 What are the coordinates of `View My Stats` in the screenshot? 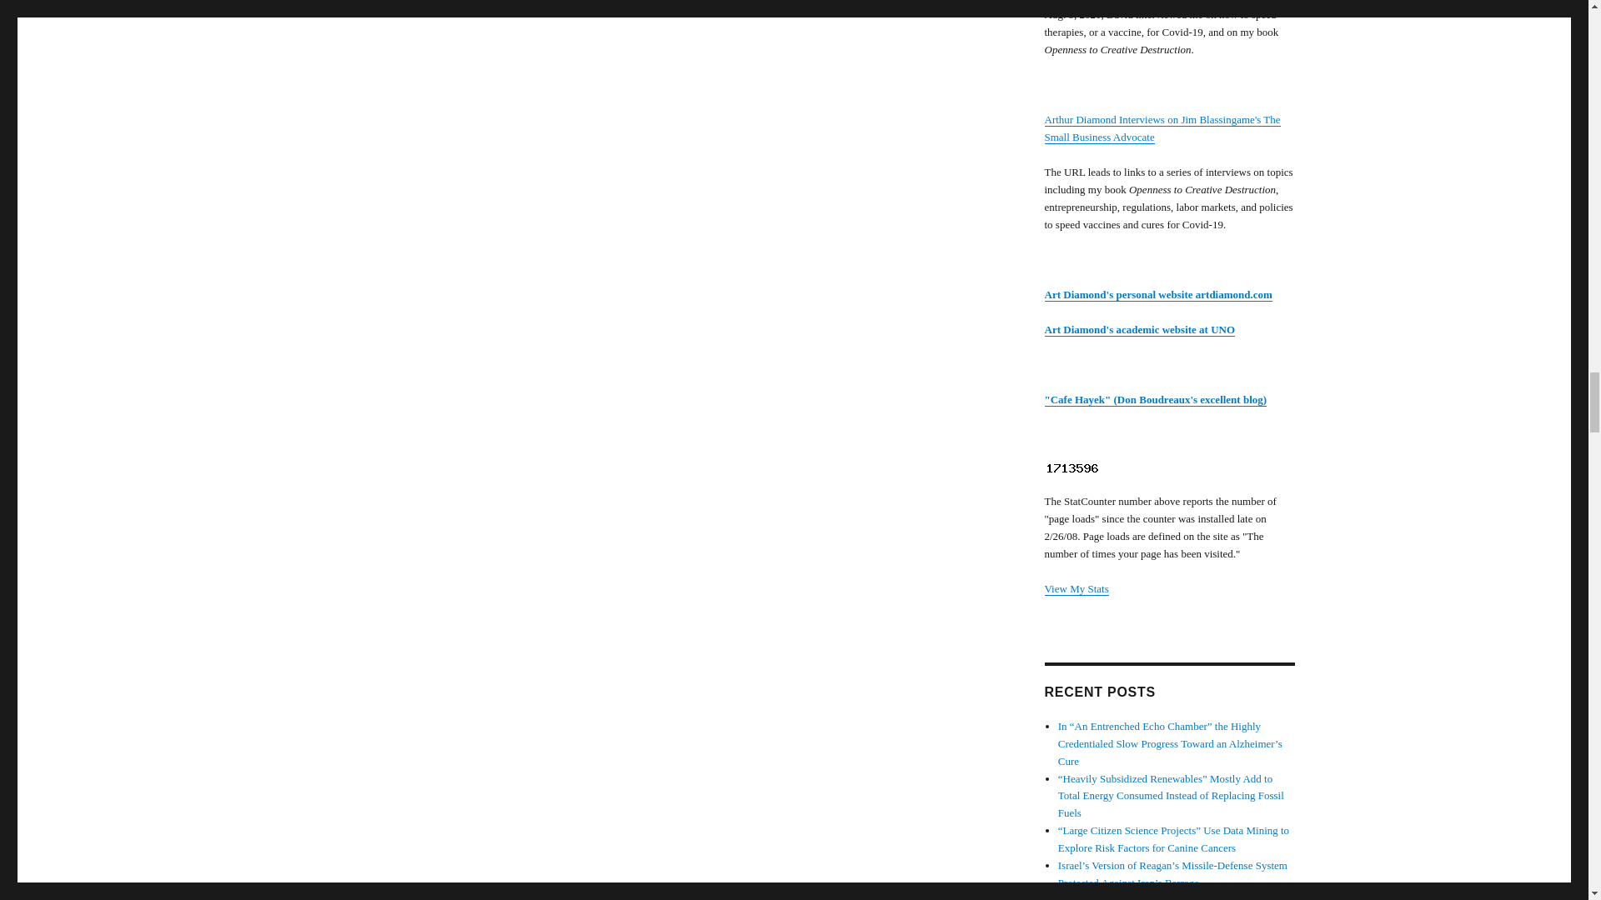 It's located at (1076, 588).